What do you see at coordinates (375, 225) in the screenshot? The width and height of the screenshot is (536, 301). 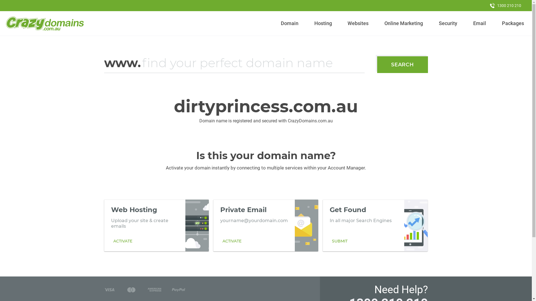 I see `Get Found
In all major Search Engines
SUBMIT` at bounding box center [375, 225].